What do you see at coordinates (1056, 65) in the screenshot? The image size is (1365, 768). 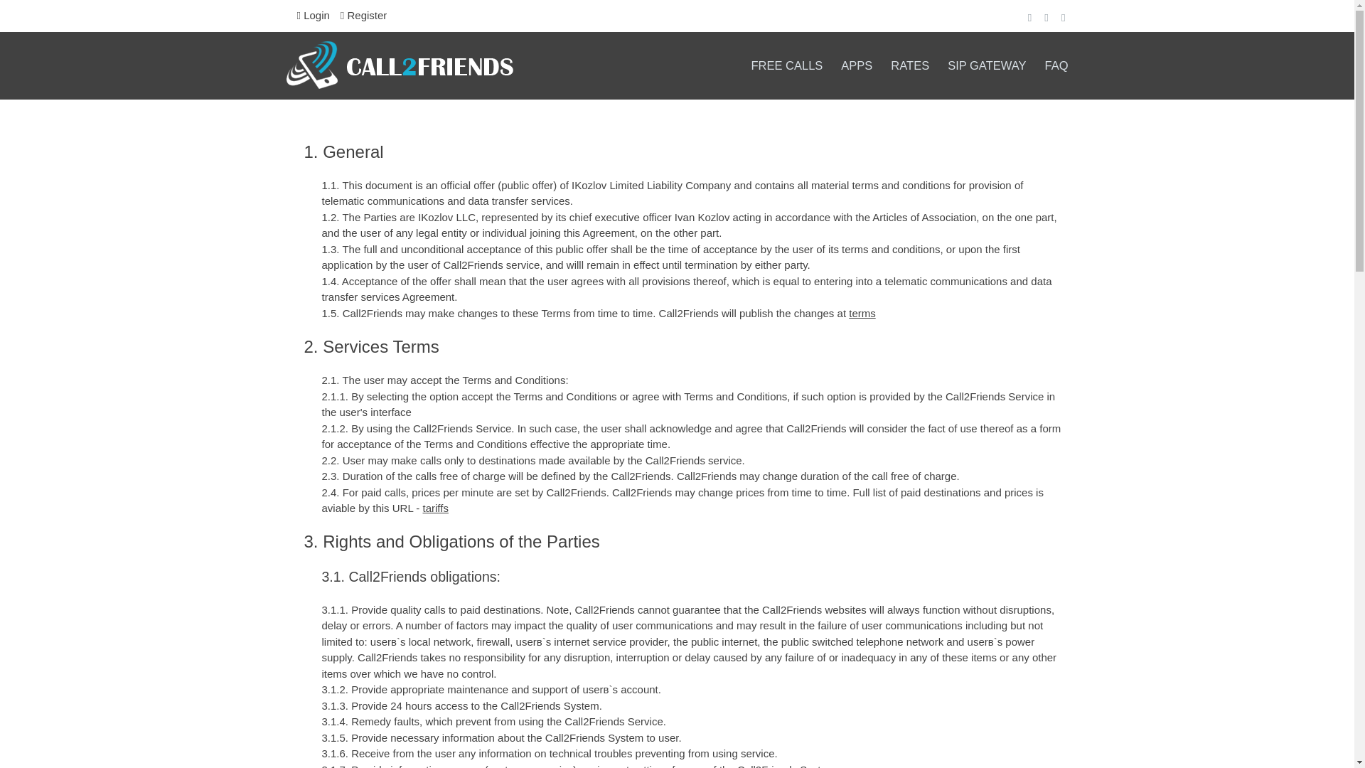 I see `FAQ` at bounding box center [1056, 65].